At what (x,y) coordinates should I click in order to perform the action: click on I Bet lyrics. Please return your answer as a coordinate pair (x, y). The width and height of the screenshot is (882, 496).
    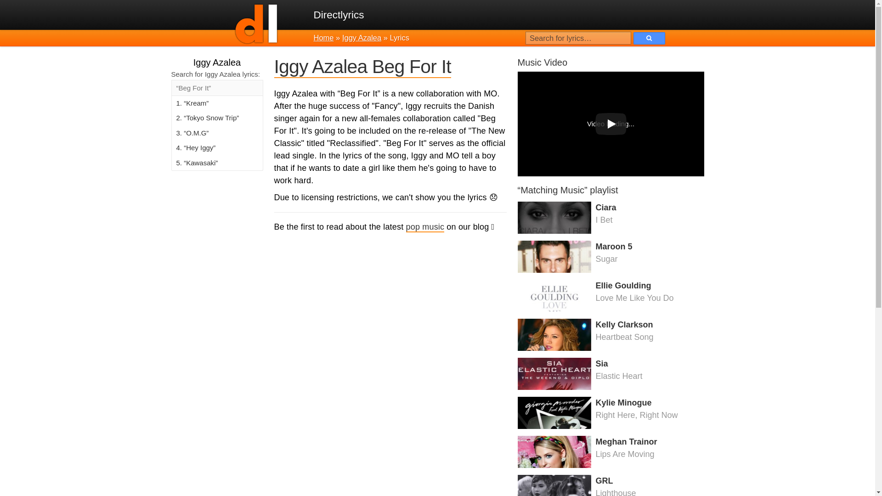
    Looking at the image, I should click on (610, 218).